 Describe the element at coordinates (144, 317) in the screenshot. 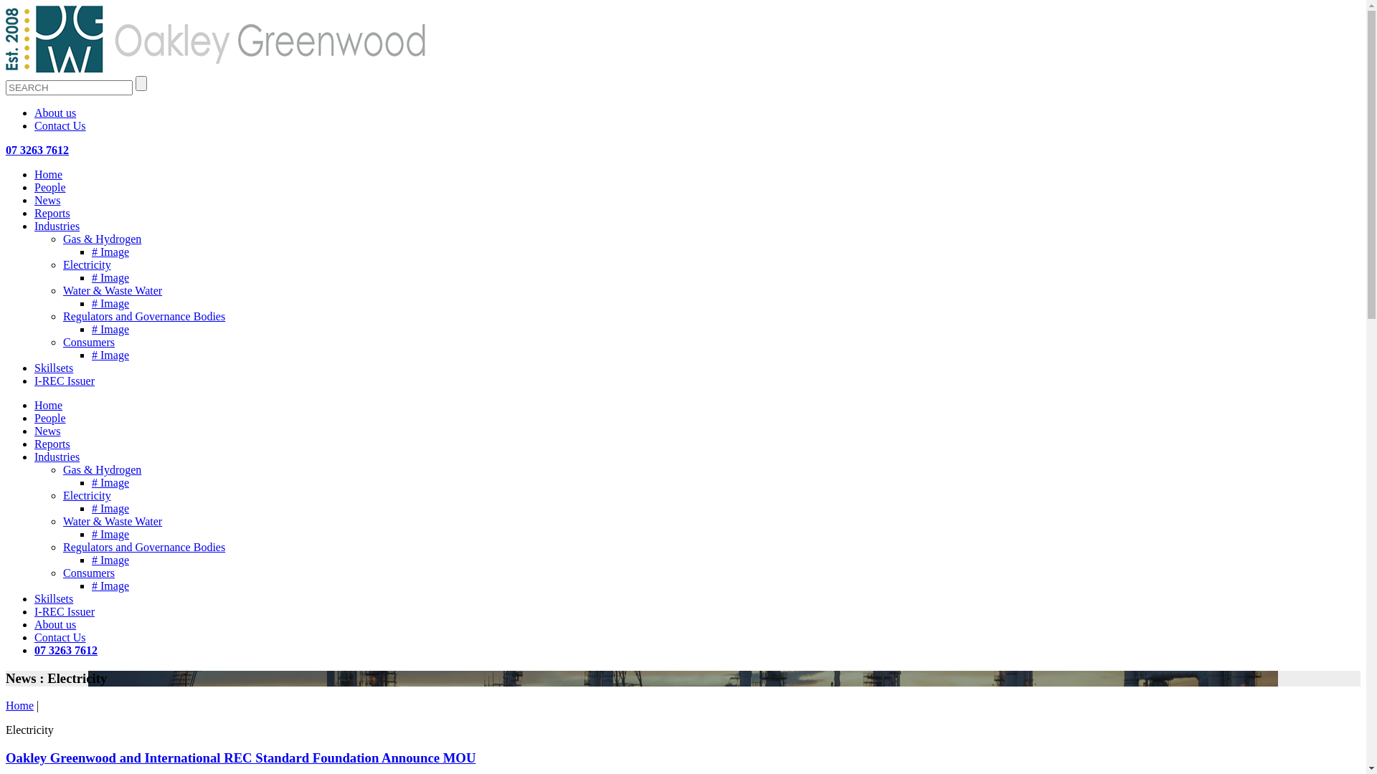

I see `Regulators and Governance Bodies` at that location.